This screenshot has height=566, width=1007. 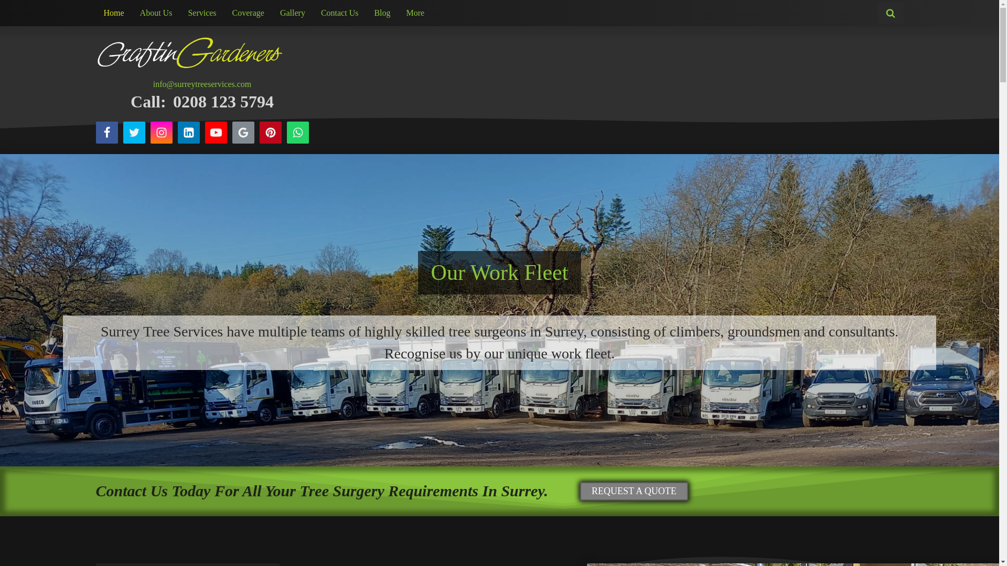 I want to click on Home, so click(x=113, y=13).